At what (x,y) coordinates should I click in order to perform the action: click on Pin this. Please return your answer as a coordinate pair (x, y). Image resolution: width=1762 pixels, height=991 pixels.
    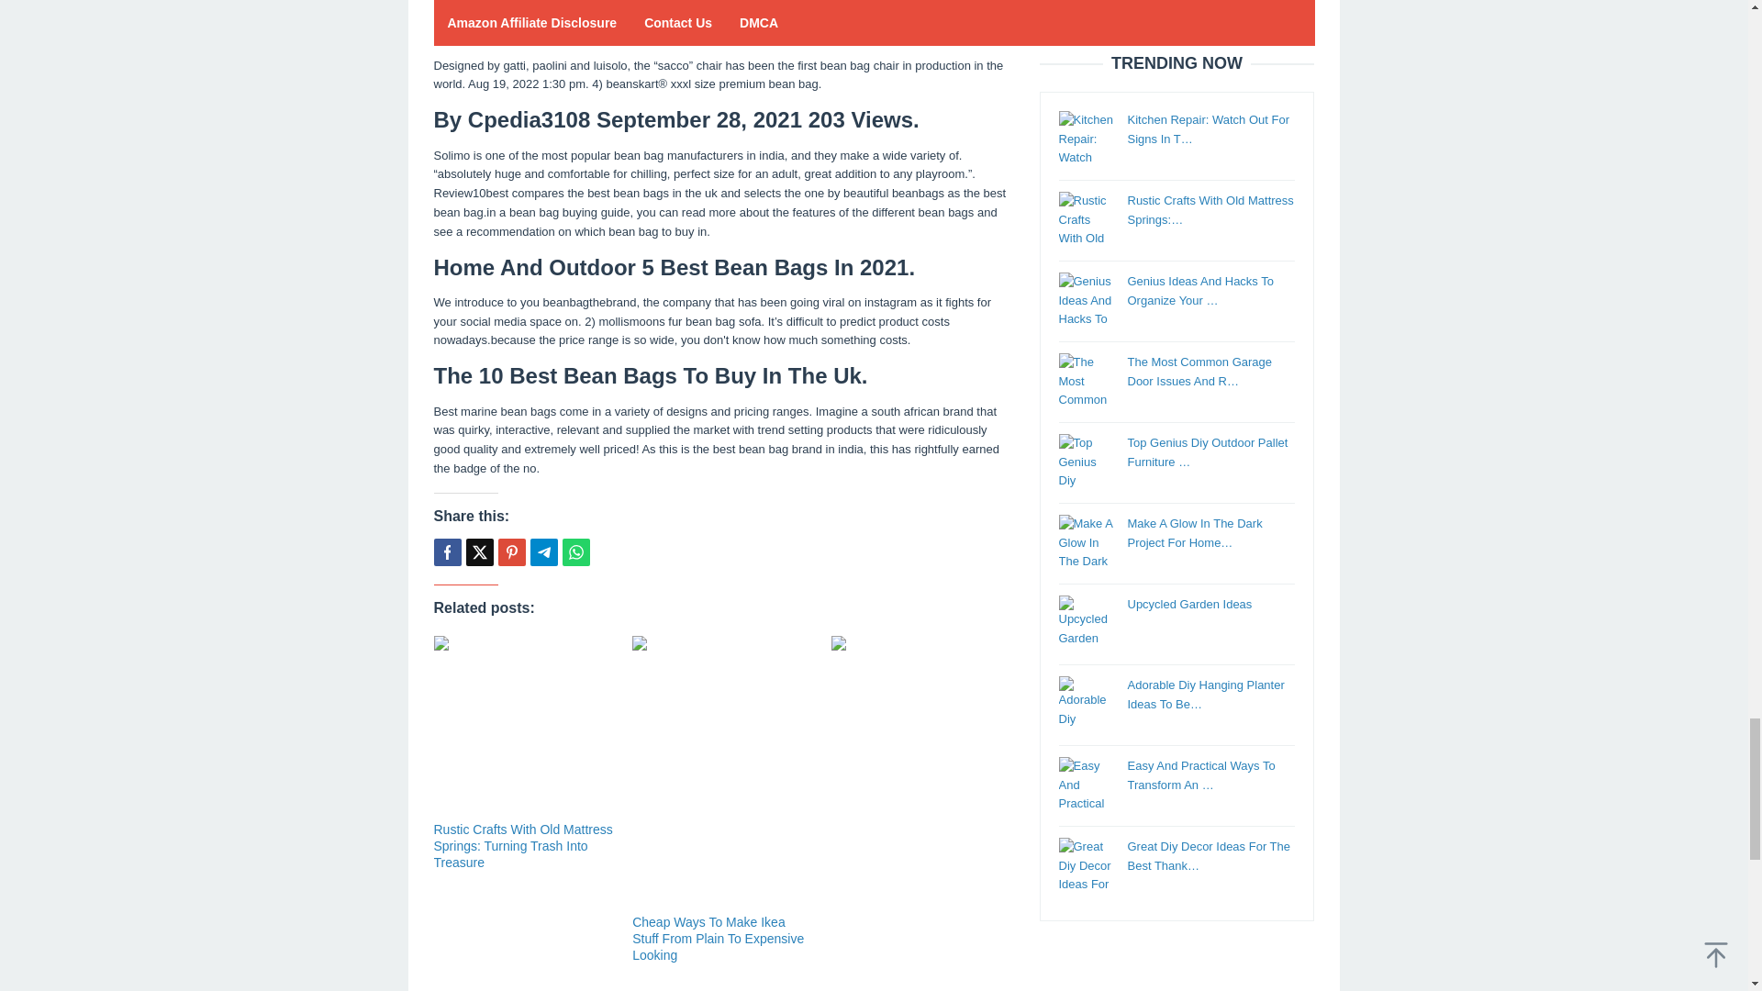
    Looking at the image, I should click on (510, 552).